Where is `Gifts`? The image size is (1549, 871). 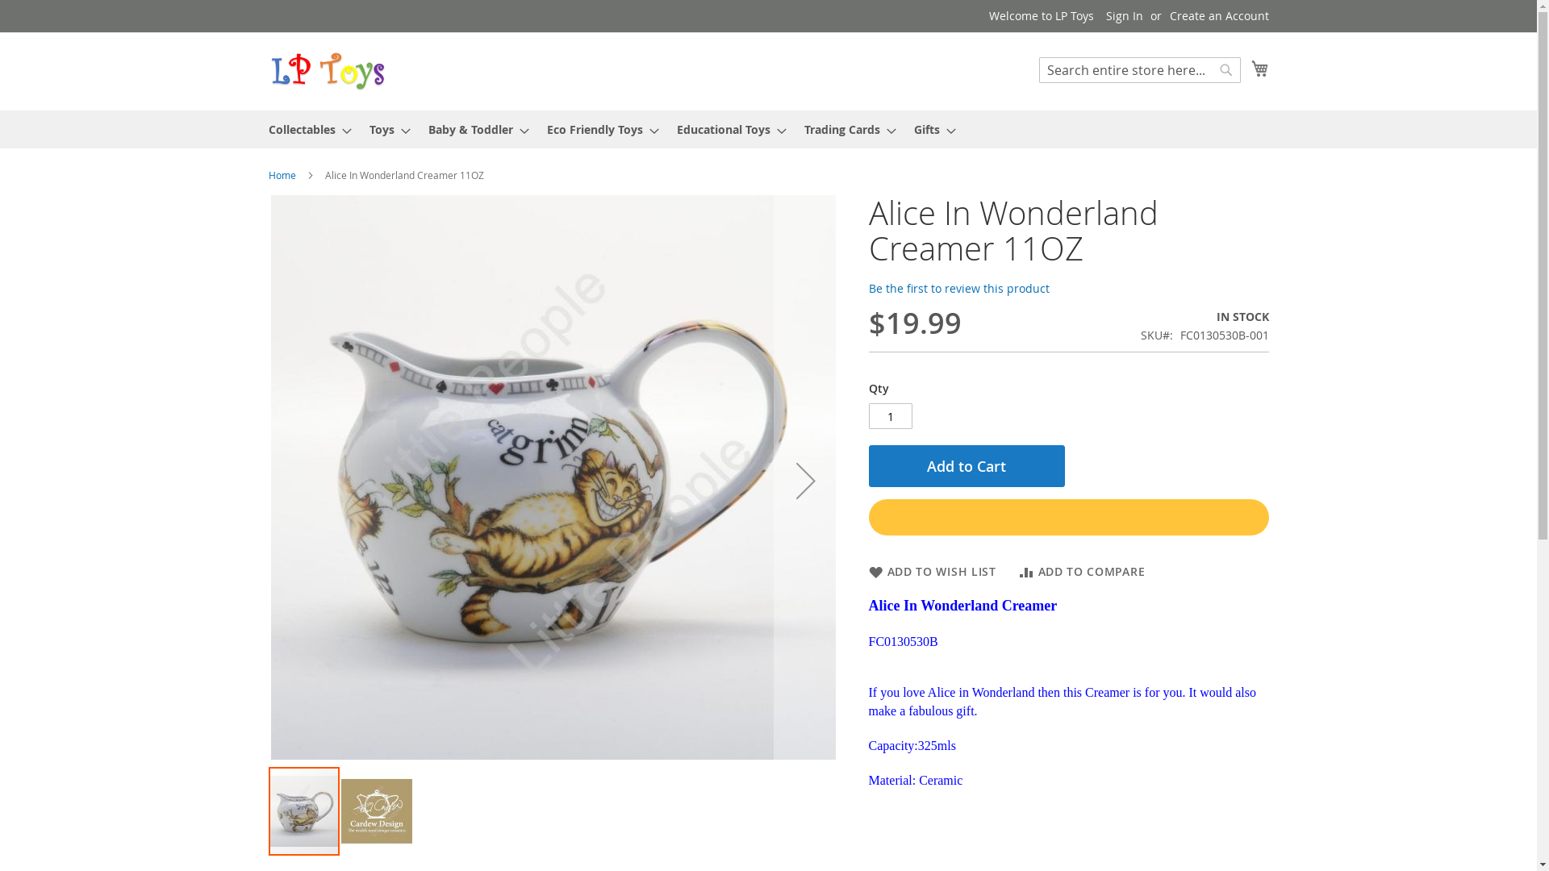 Gifts is located at coordinates (929, 129).